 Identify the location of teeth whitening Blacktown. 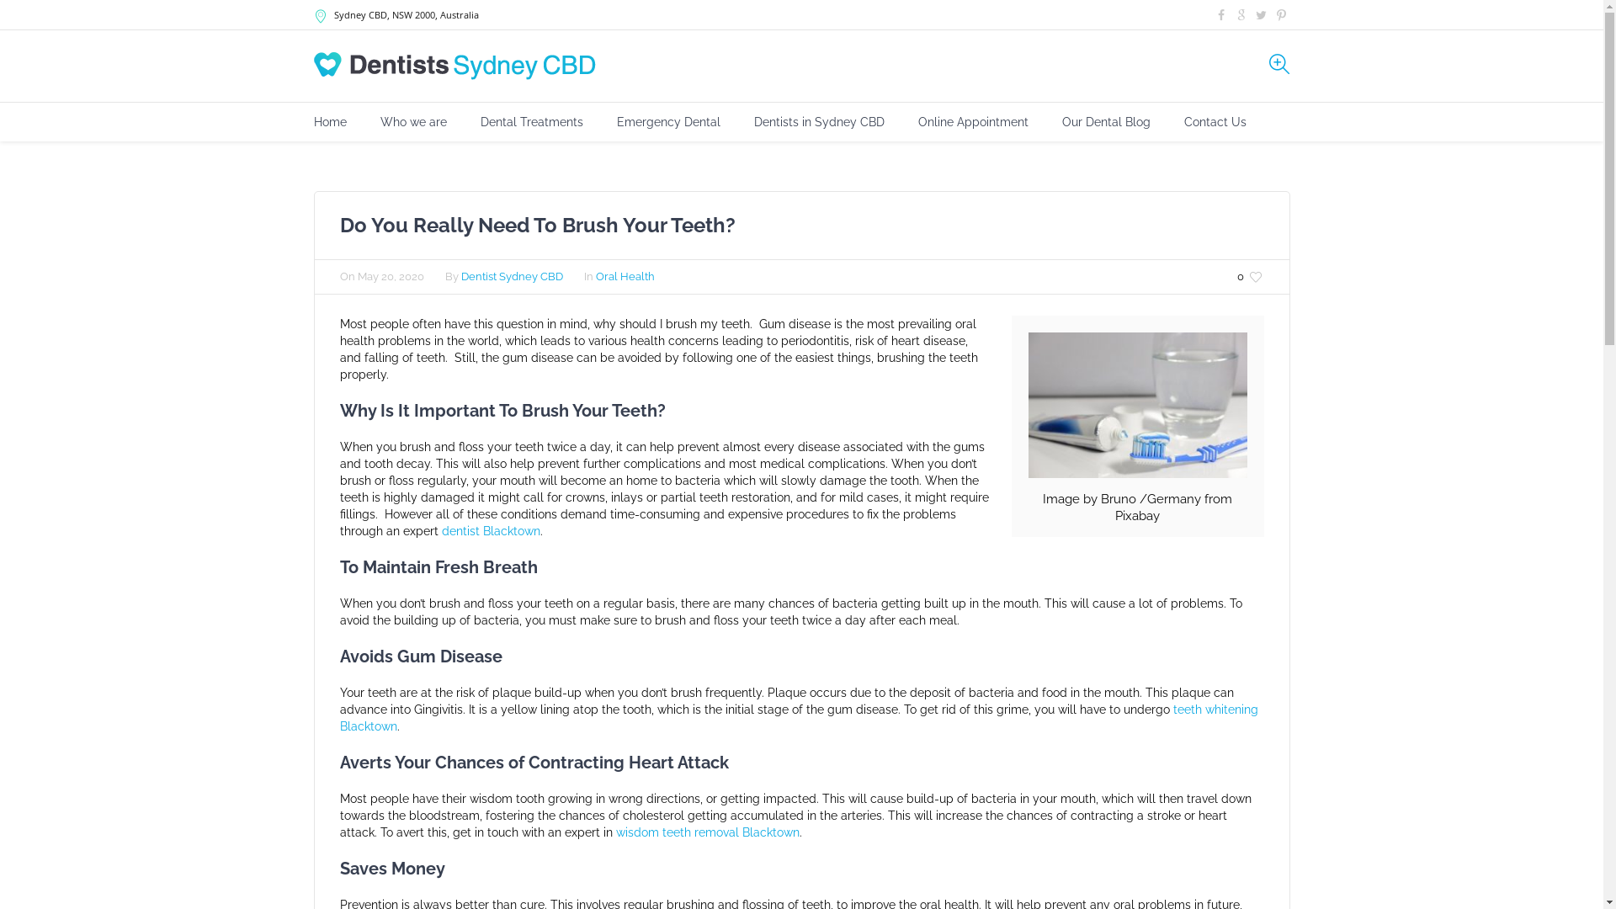
(800, 718).